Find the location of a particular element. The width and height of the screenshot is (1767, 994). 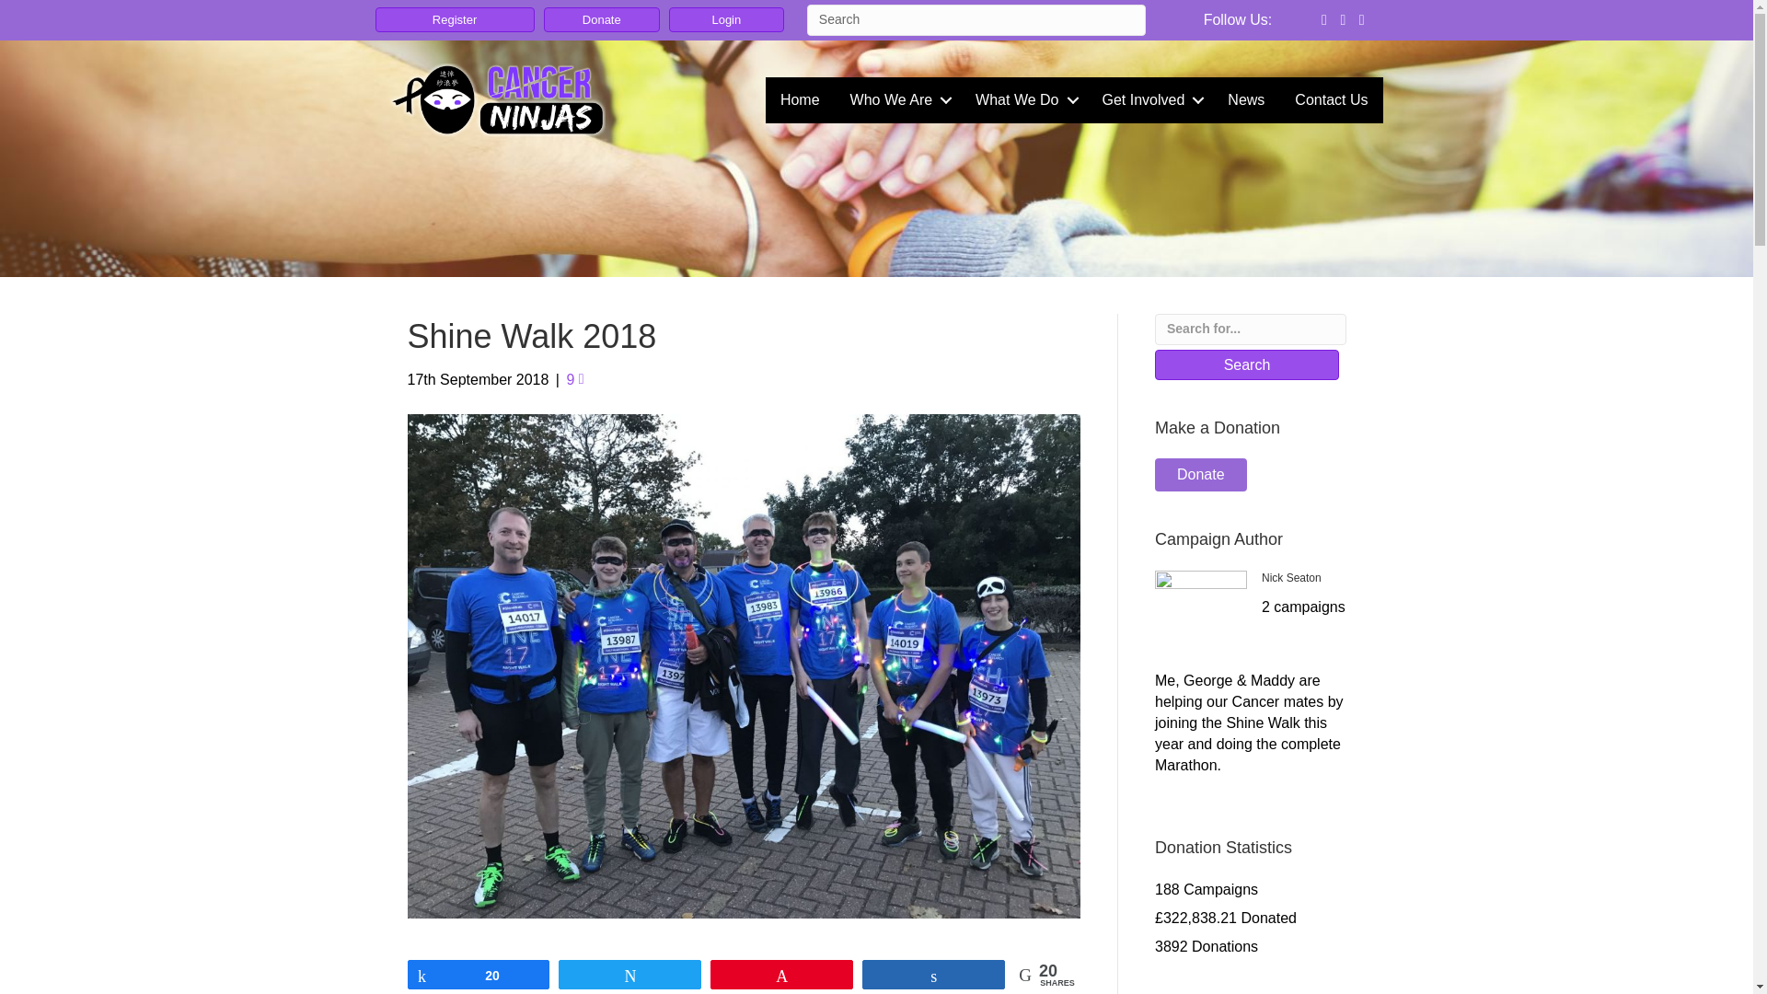

What We Do is located at coordinates (1023, 99).